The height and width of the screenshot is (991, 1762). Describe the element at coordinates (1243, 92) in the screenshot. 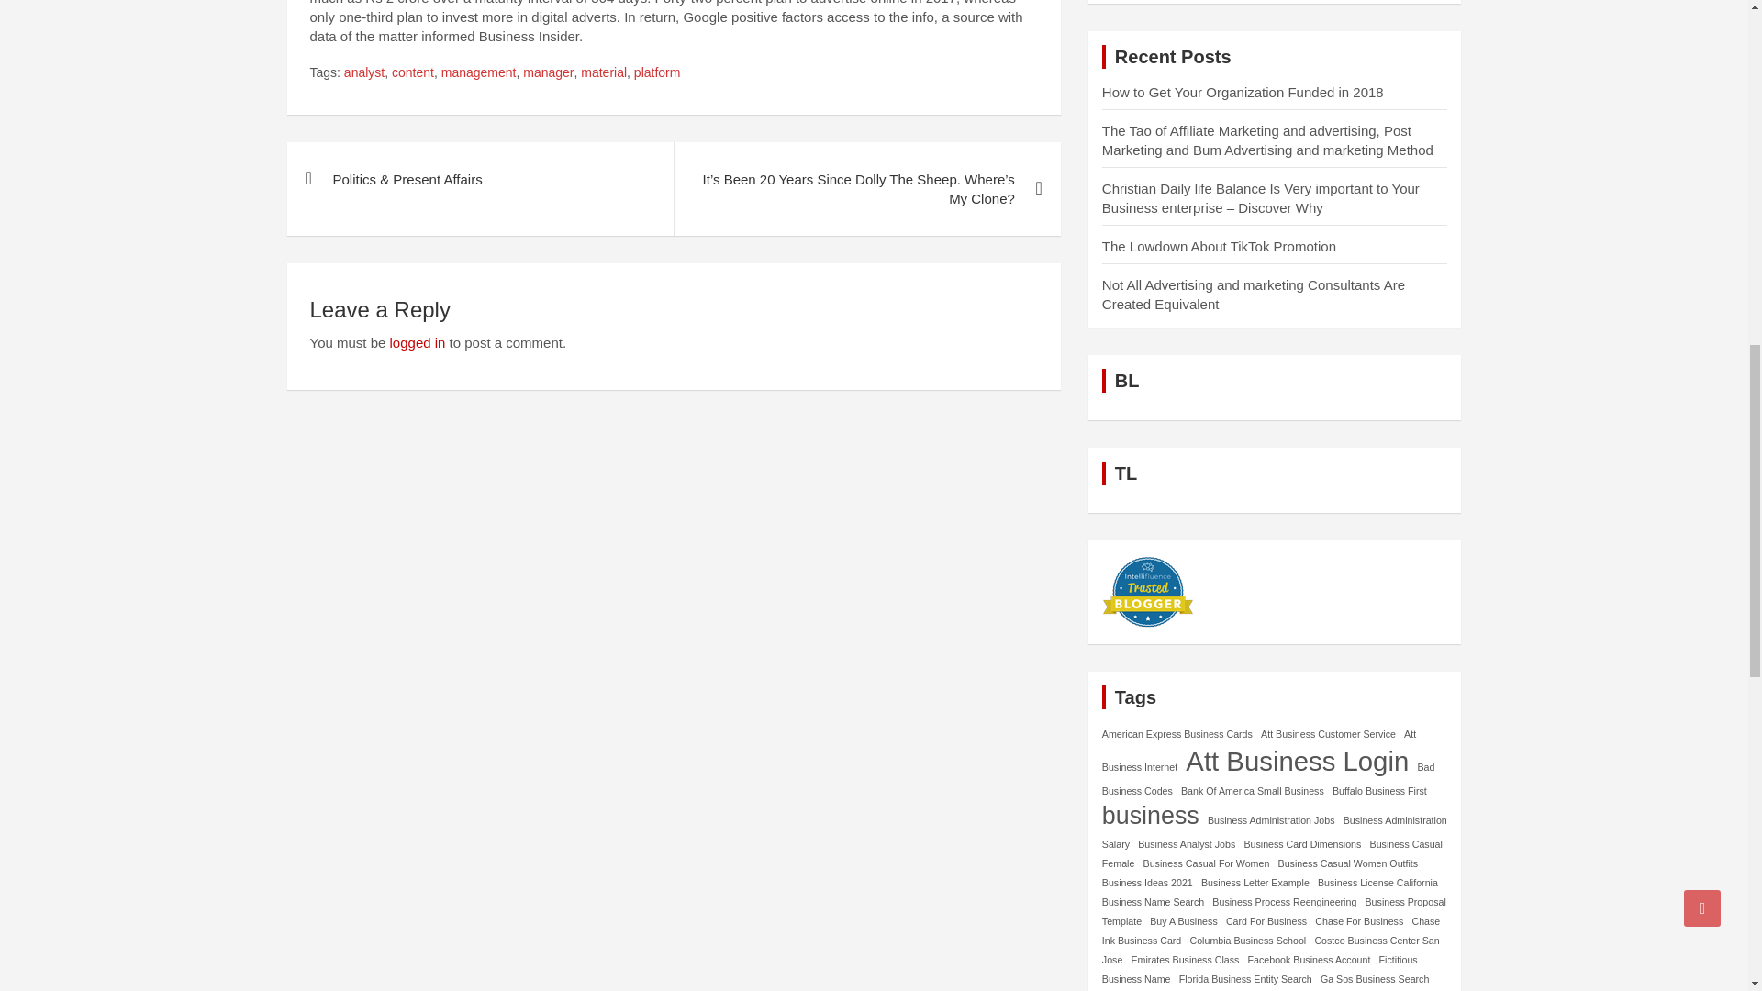

I see `How to Get Your Organization Funded in 2018` at that location.